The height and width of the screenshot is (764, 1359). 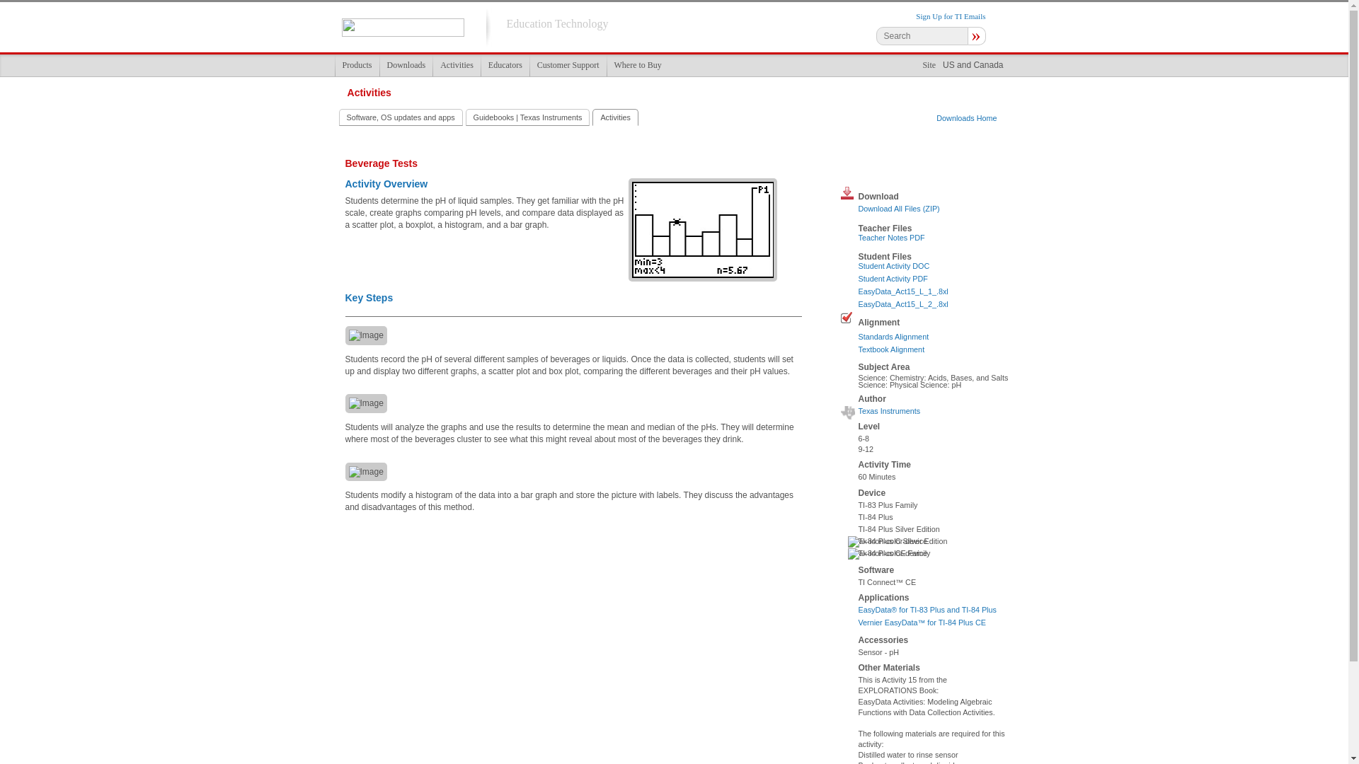 What do you see at coordinates (357, 65) in the screenshot?
I see `Products` at bounding box center [357, 65].